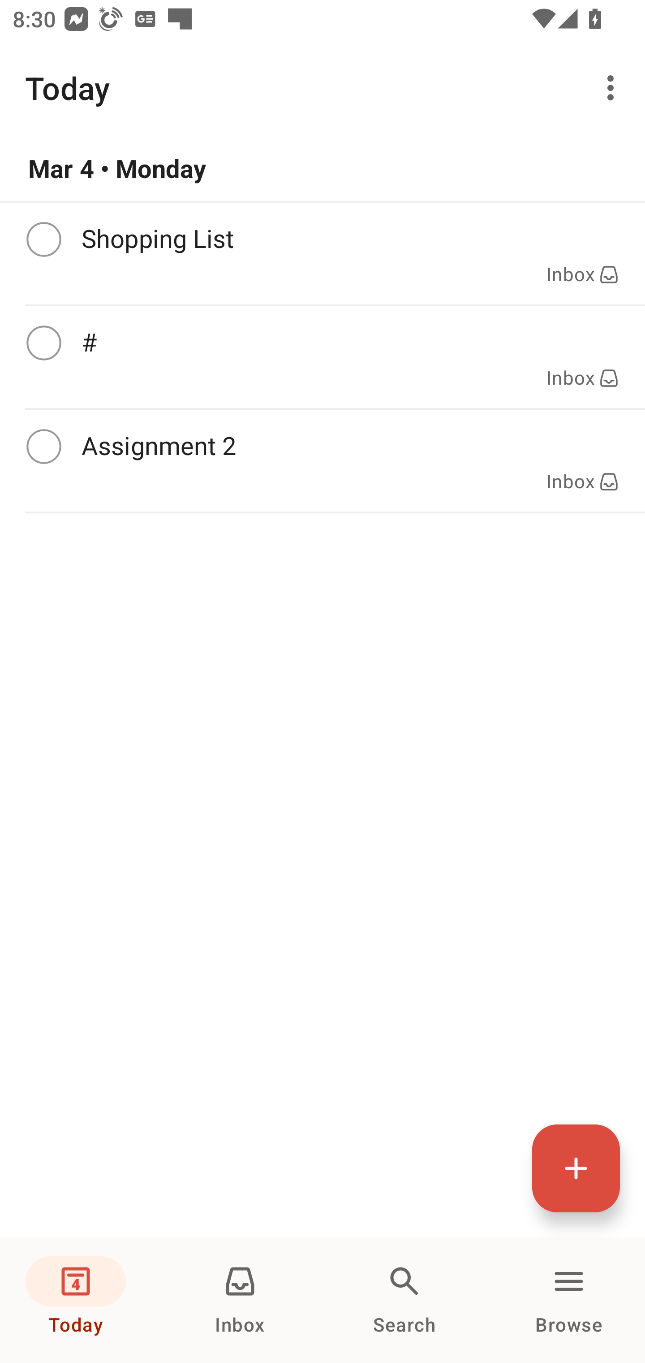 The height and width of the screenshot is (1363, 645). What do you see at coordinates (43, 343) in the screenshot?
I see `Complete` at bounding box center [43, 343].